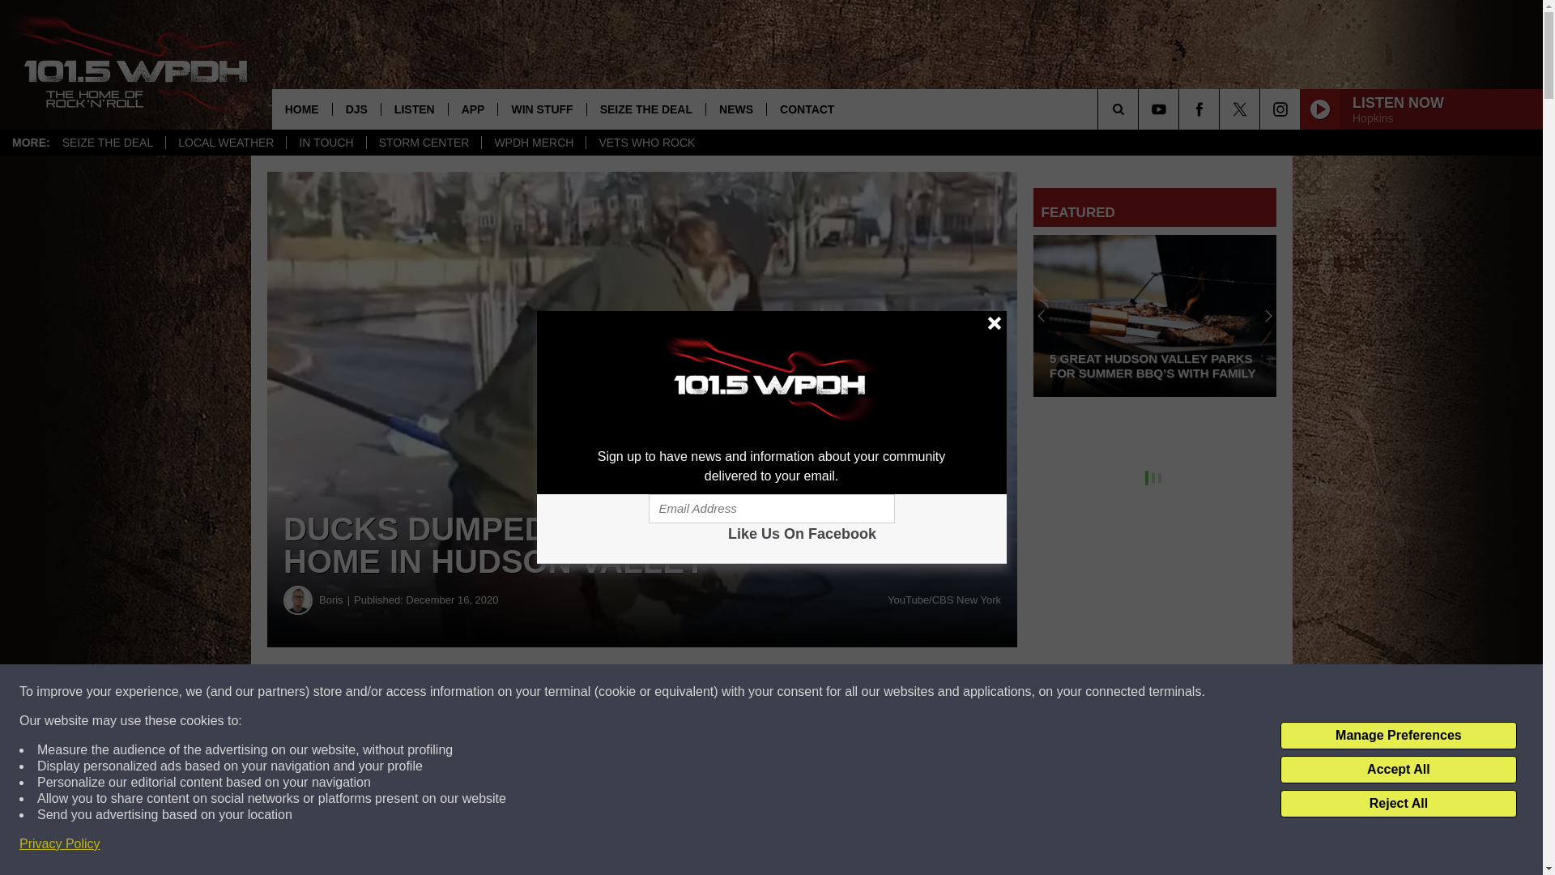 Image resolution: width=1555 pixels, height=875 pixels. I want to click on Share on Twitter, so click(792, 692).